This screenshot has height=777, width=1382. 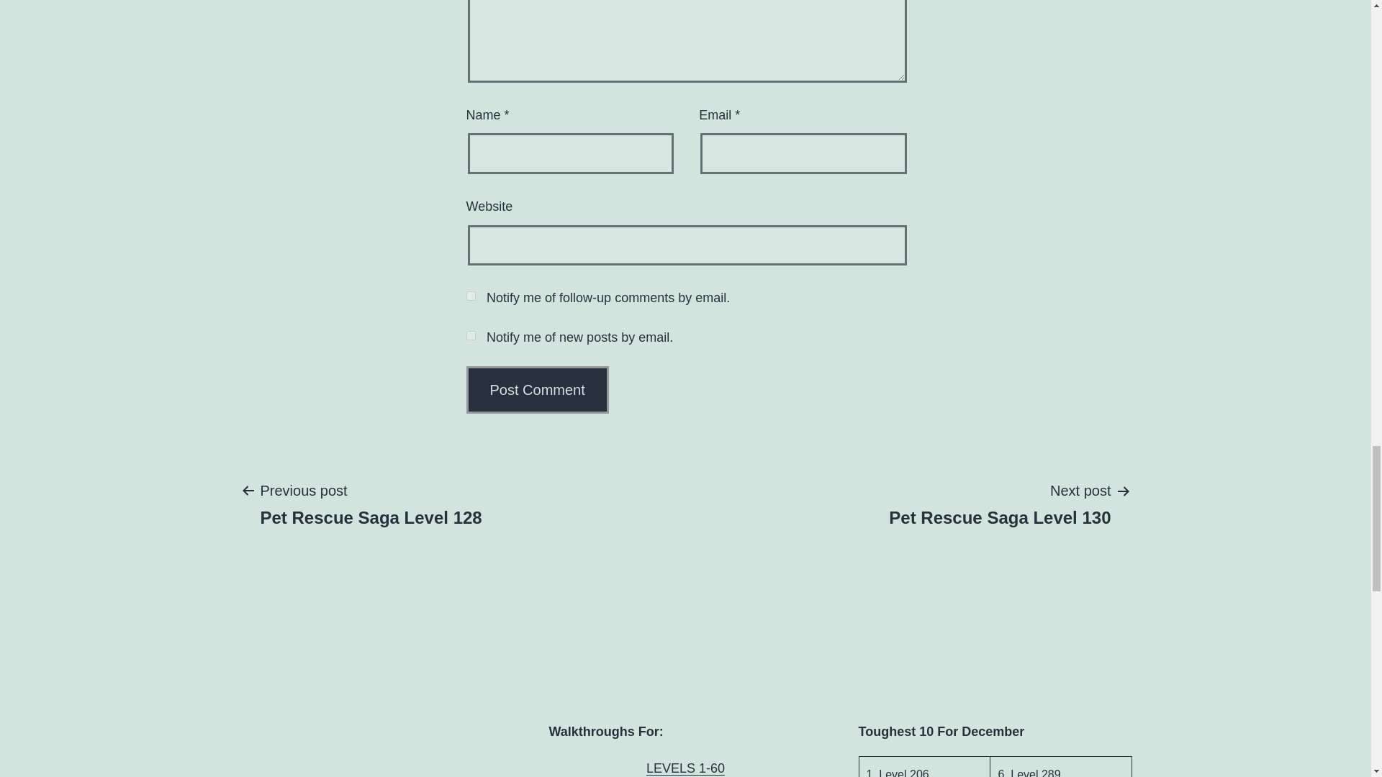 I want to click on LEVELS 1-60, so click(x=685, y=768).